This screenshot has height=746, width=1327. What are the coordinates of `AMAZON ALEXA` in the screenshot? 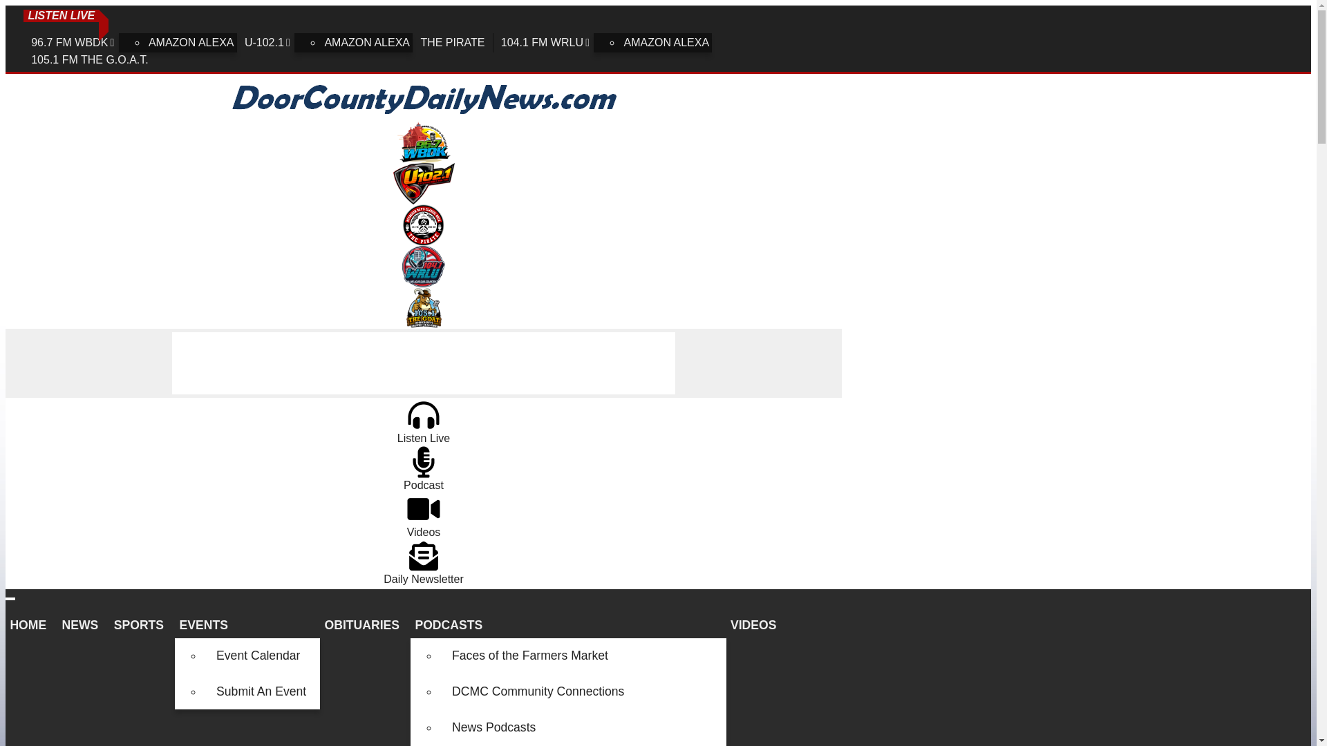 It's located at (666, 42).